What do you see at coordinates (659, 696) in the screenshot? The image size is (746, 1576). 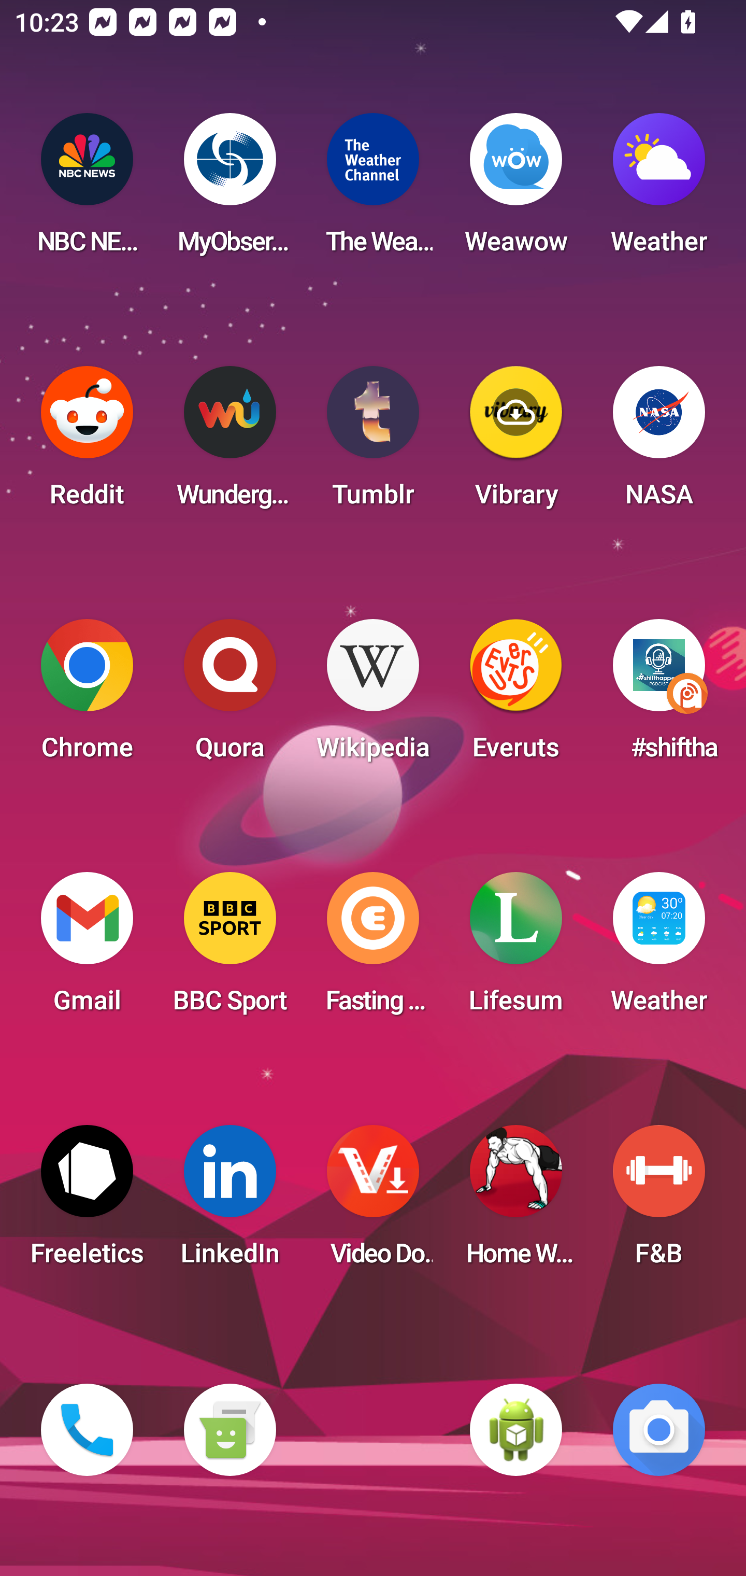 I see `#shifthappens in the Digital Workplace Podcast` at bounding box center [659, 696].